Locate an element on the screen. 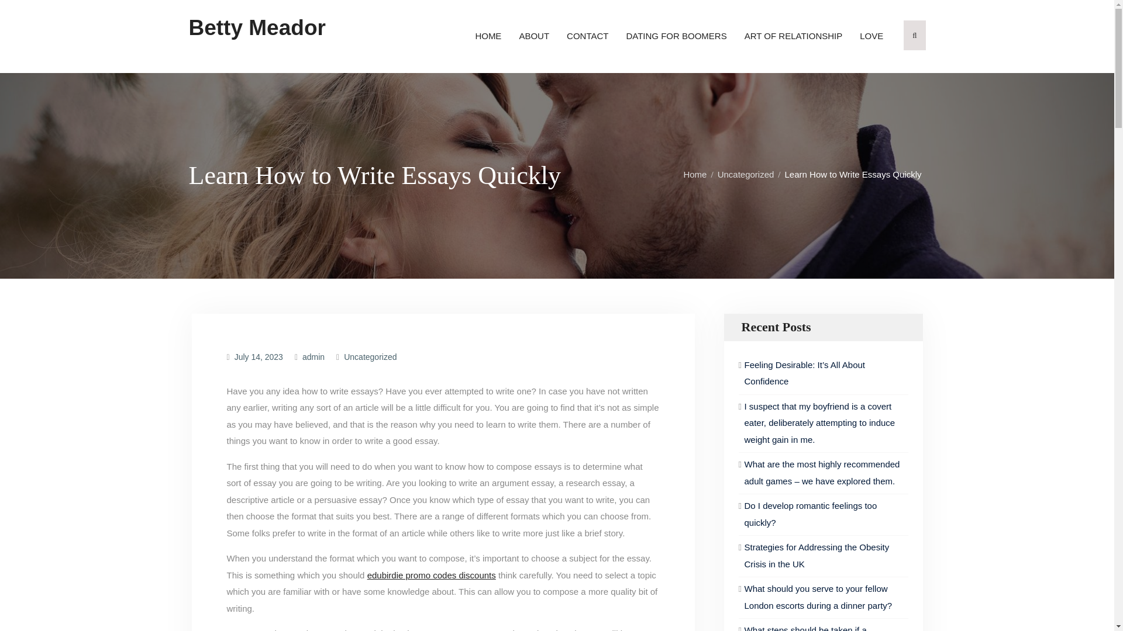  ABOUT is located at coordinates (533, 36).